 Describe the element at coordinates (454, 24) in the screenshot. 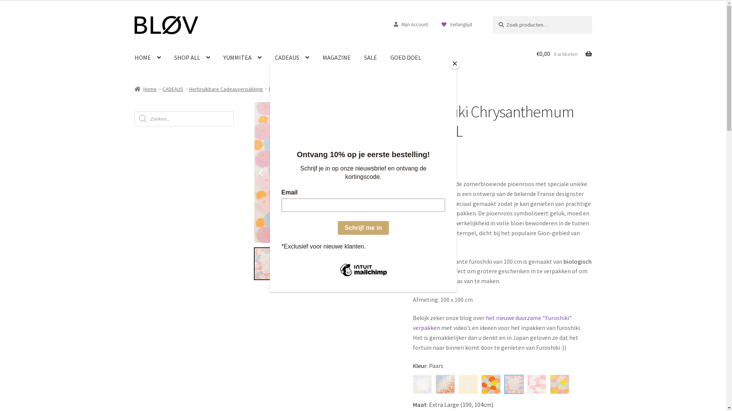

I see `  Verlanglijst` at that location.